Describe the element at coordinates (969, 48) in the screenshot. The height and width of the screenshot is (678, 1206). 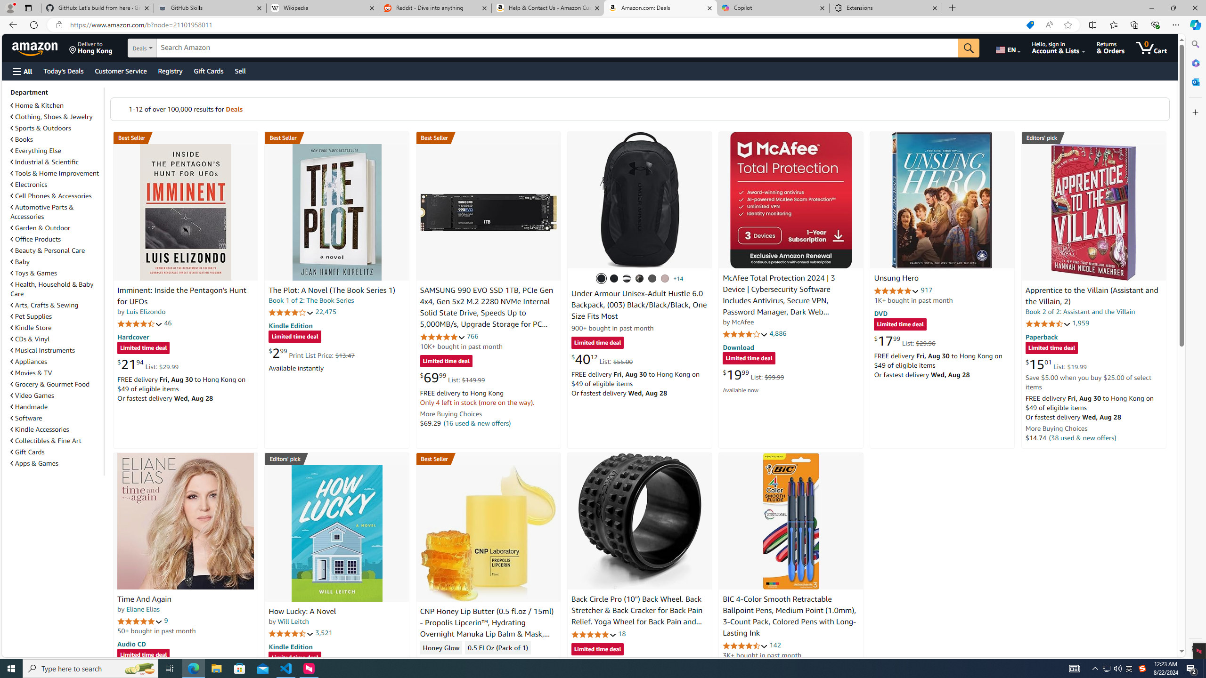
I see `Go` at that location.